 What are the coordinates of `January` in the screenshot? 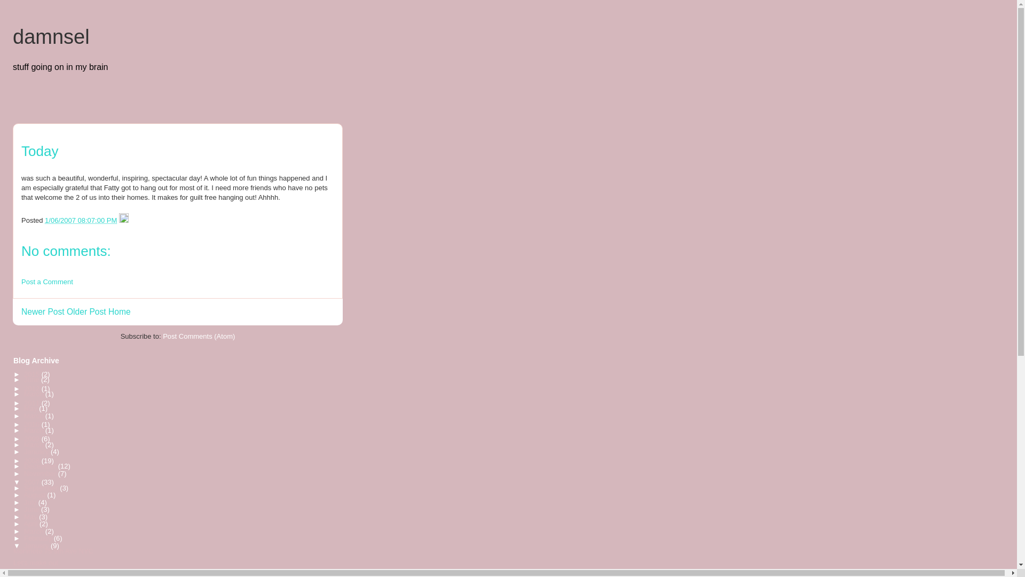 It's located at (37, 452).